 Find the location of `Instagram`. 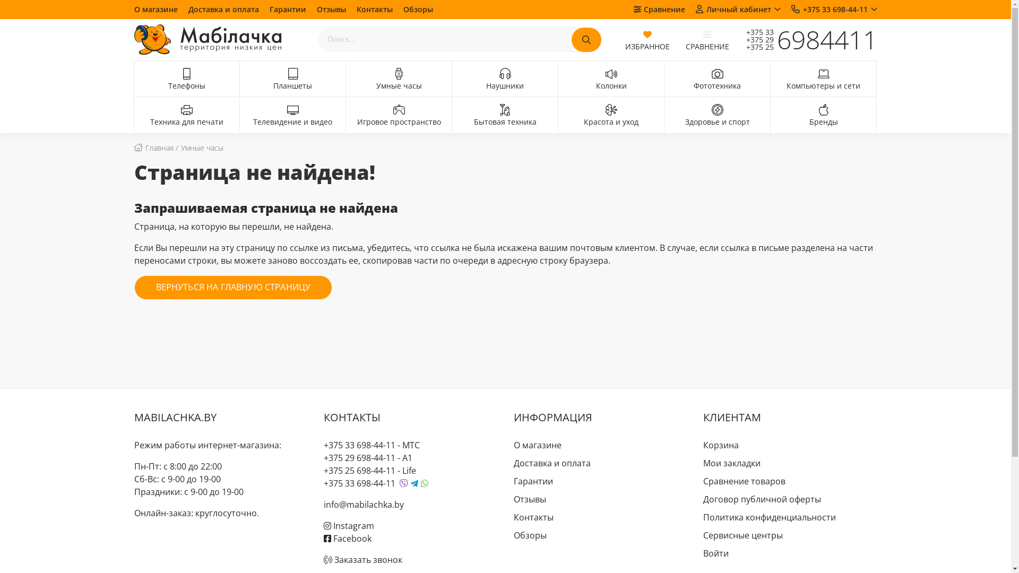

Instagram is located at coordinates (349, 526).